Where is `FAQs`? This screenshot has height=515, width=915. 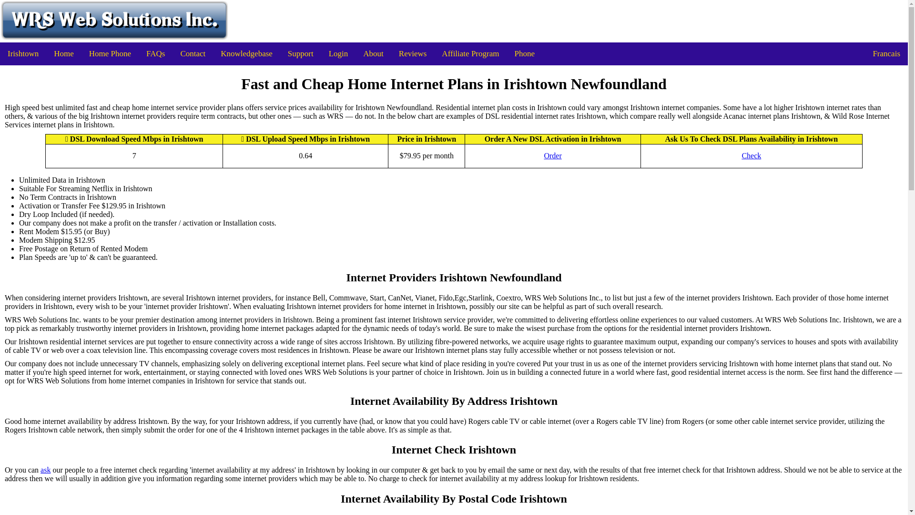 FAQs is located at coordinates (155, 53).